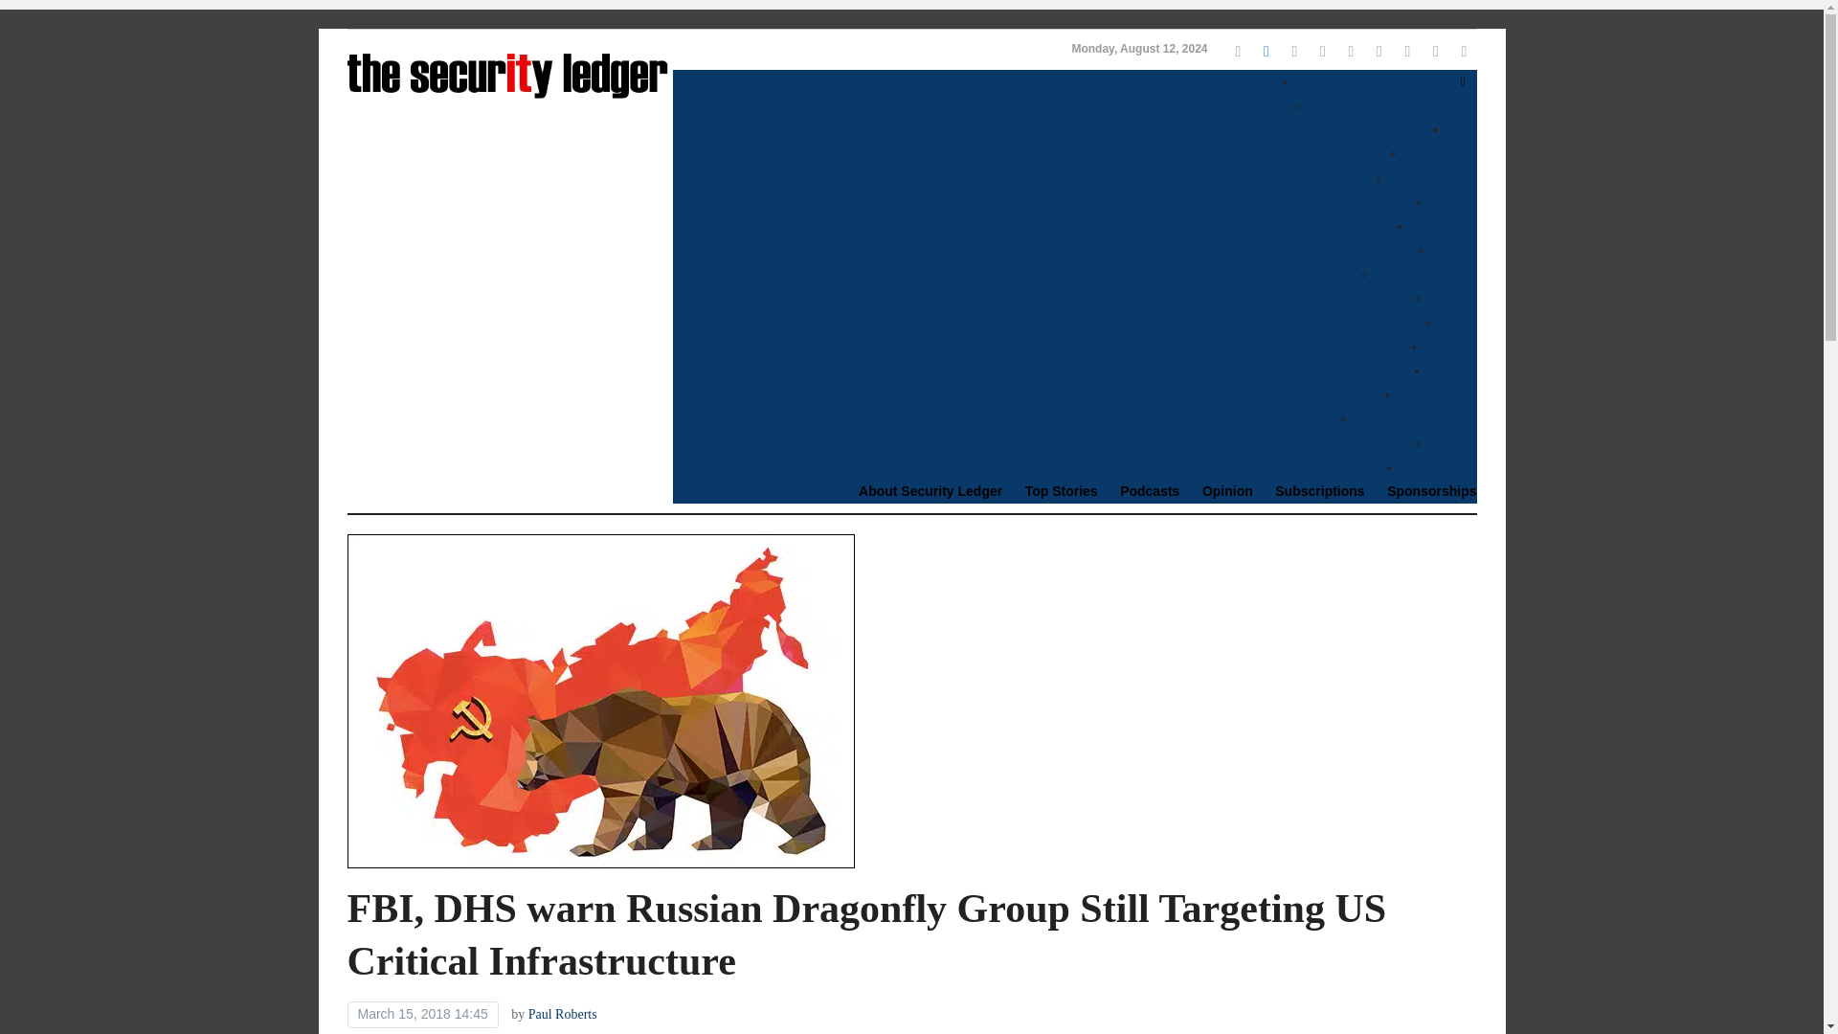  What do you see at coordinates (1440, 394) in the screenshot?
I see `Subscriptions` at bounding box center [1440, 394].